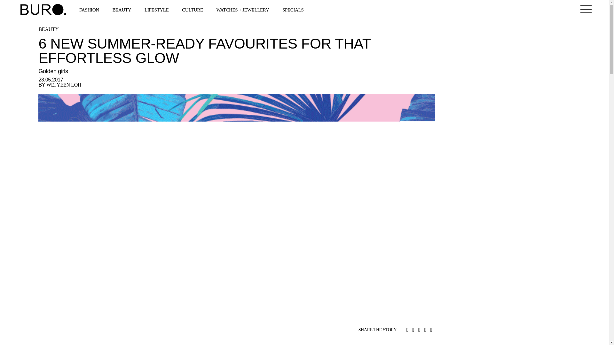 The height and width of the screenshot is (345, 614). Describe the element at coordinates (431, 330) in the screenshot. I see `Email` at that location.